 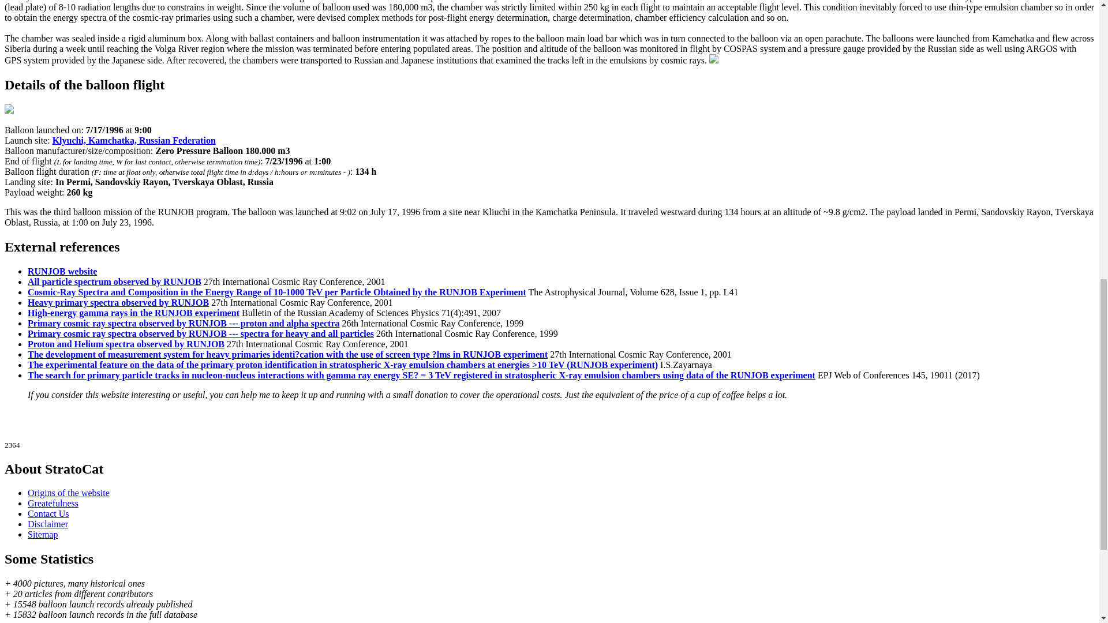 I want to click on Greatefulness, so click(x=53, y=503).